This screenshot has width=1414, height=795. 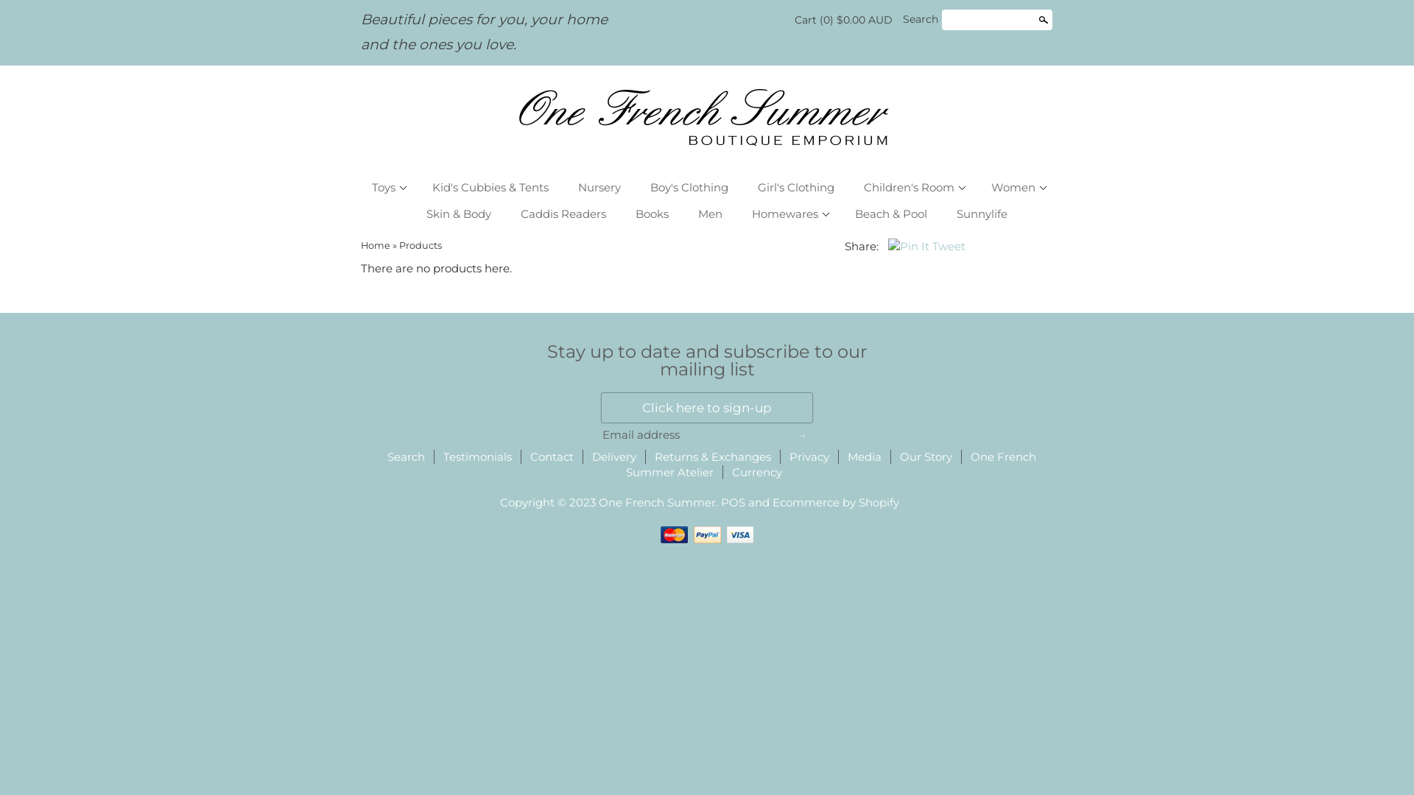 What do you see at coordinates (836, 503) in the screenshot?
I see `Ecommerce by Shopify` at bounding box center [836, 503].